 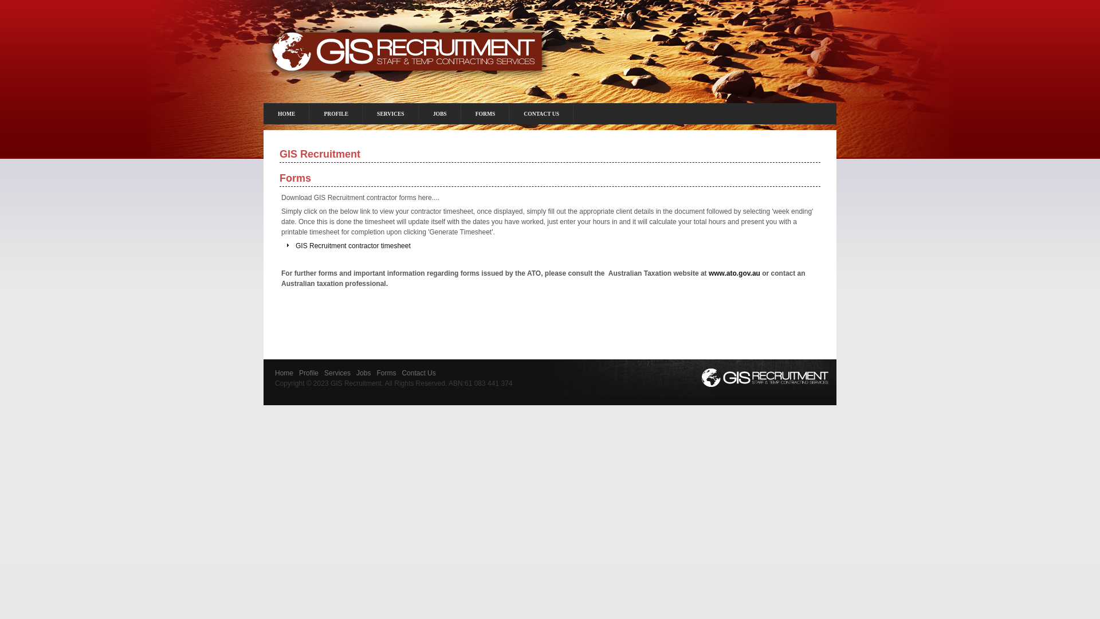 I want to click on Staff and Temp contracting services for GIS, so click(x=407, y=60).